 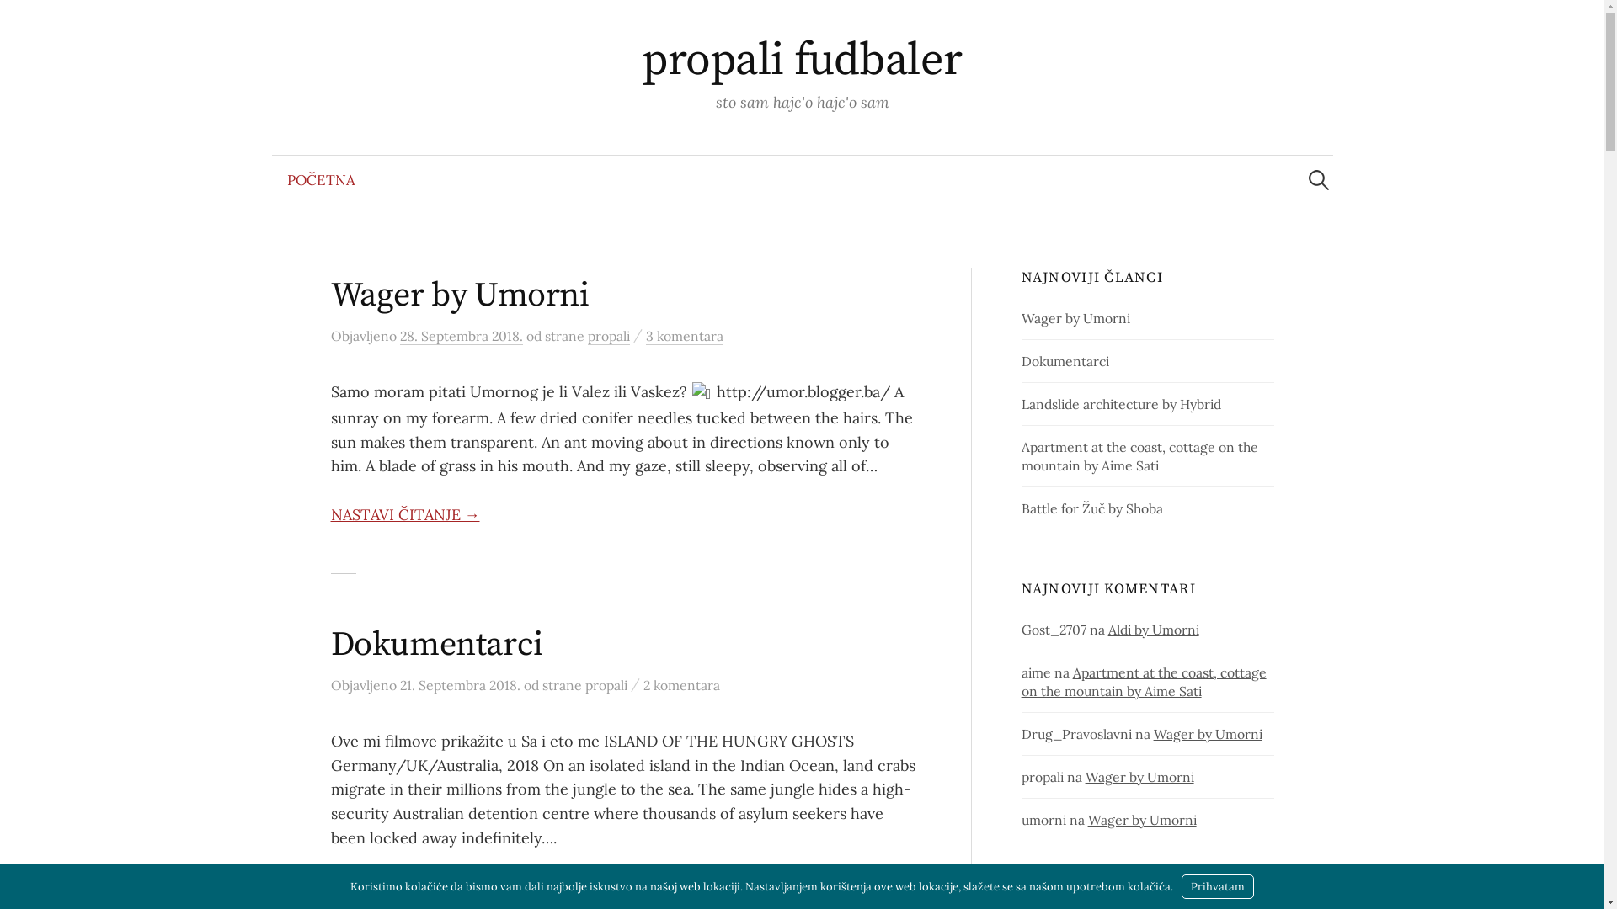 I want to click on Wager by Umorni, so click(x=1076, y=318).